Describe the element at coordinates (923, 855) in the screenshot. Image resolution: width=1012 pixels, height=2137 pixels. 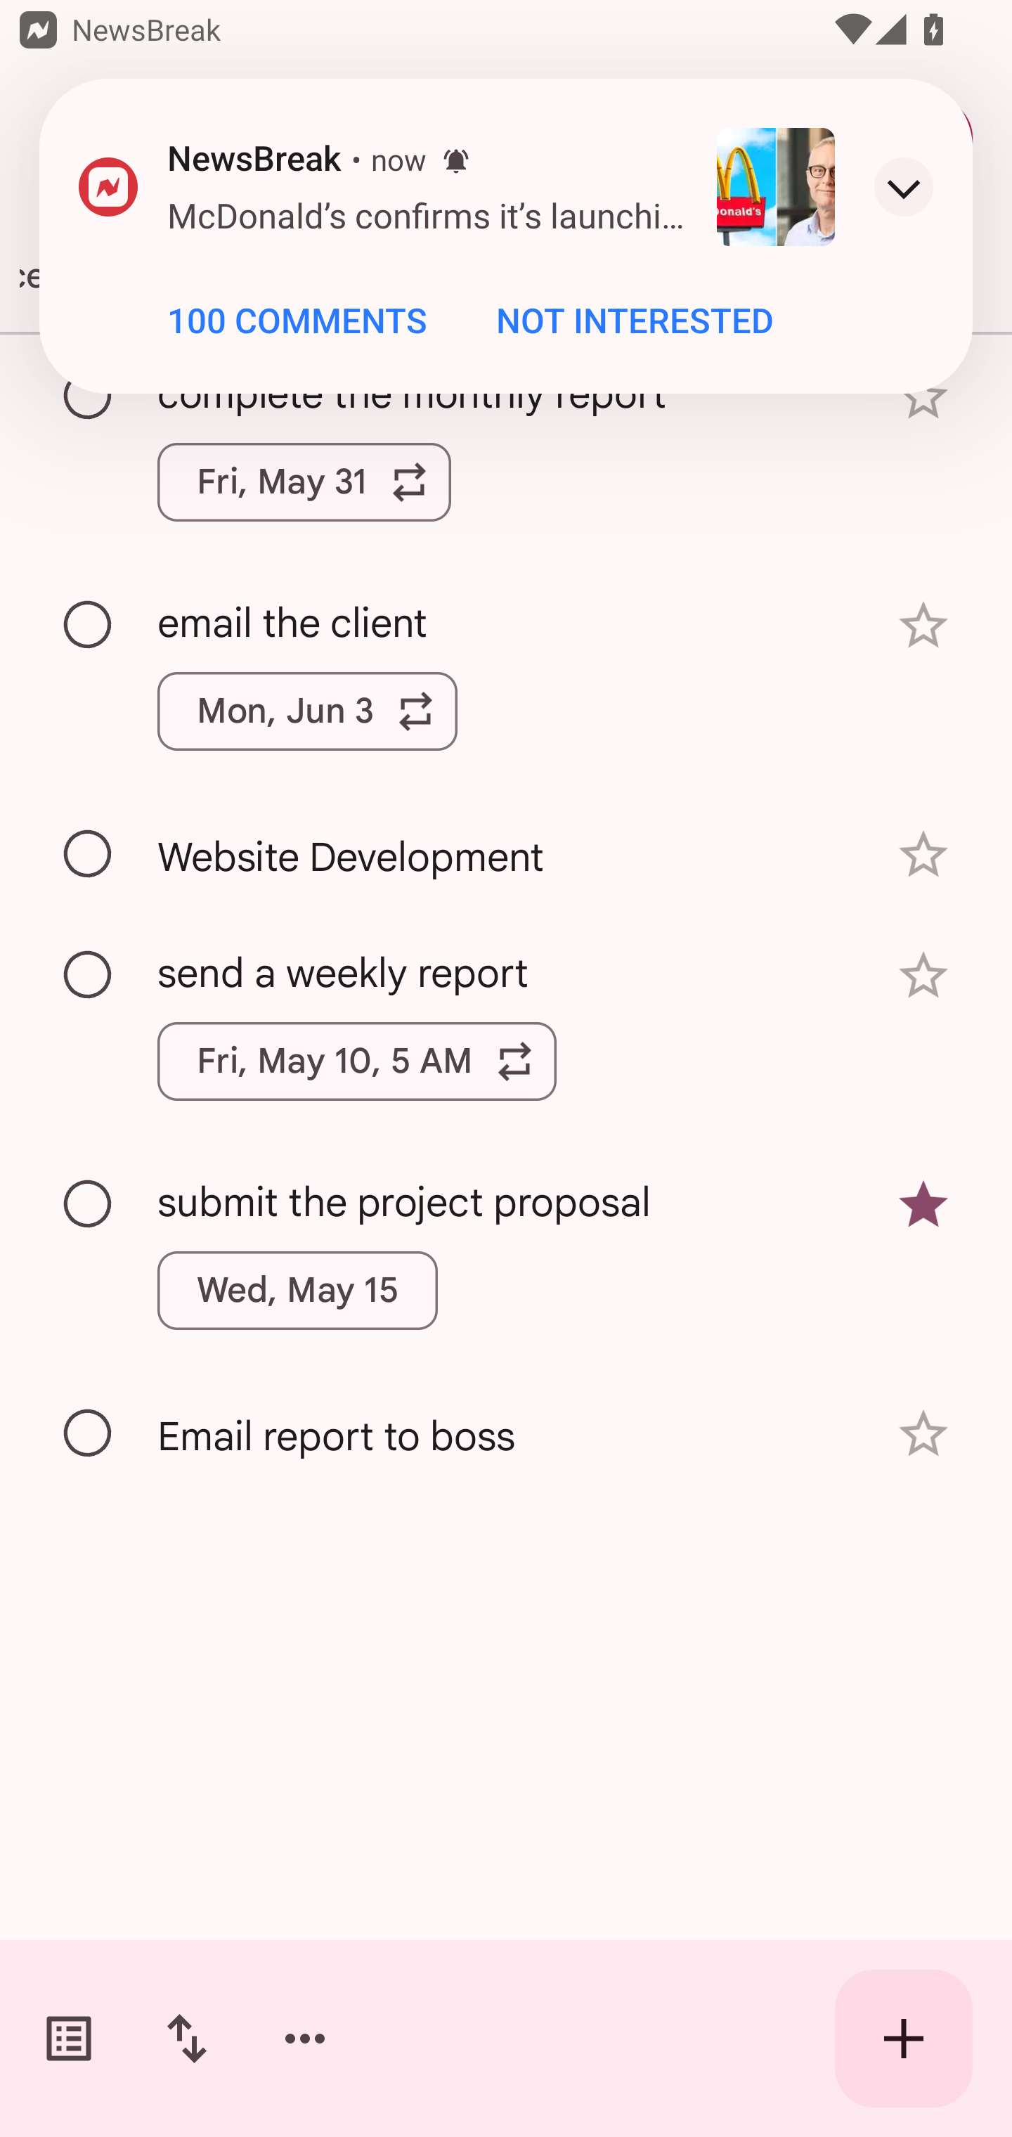
I see `Add star` at that location.